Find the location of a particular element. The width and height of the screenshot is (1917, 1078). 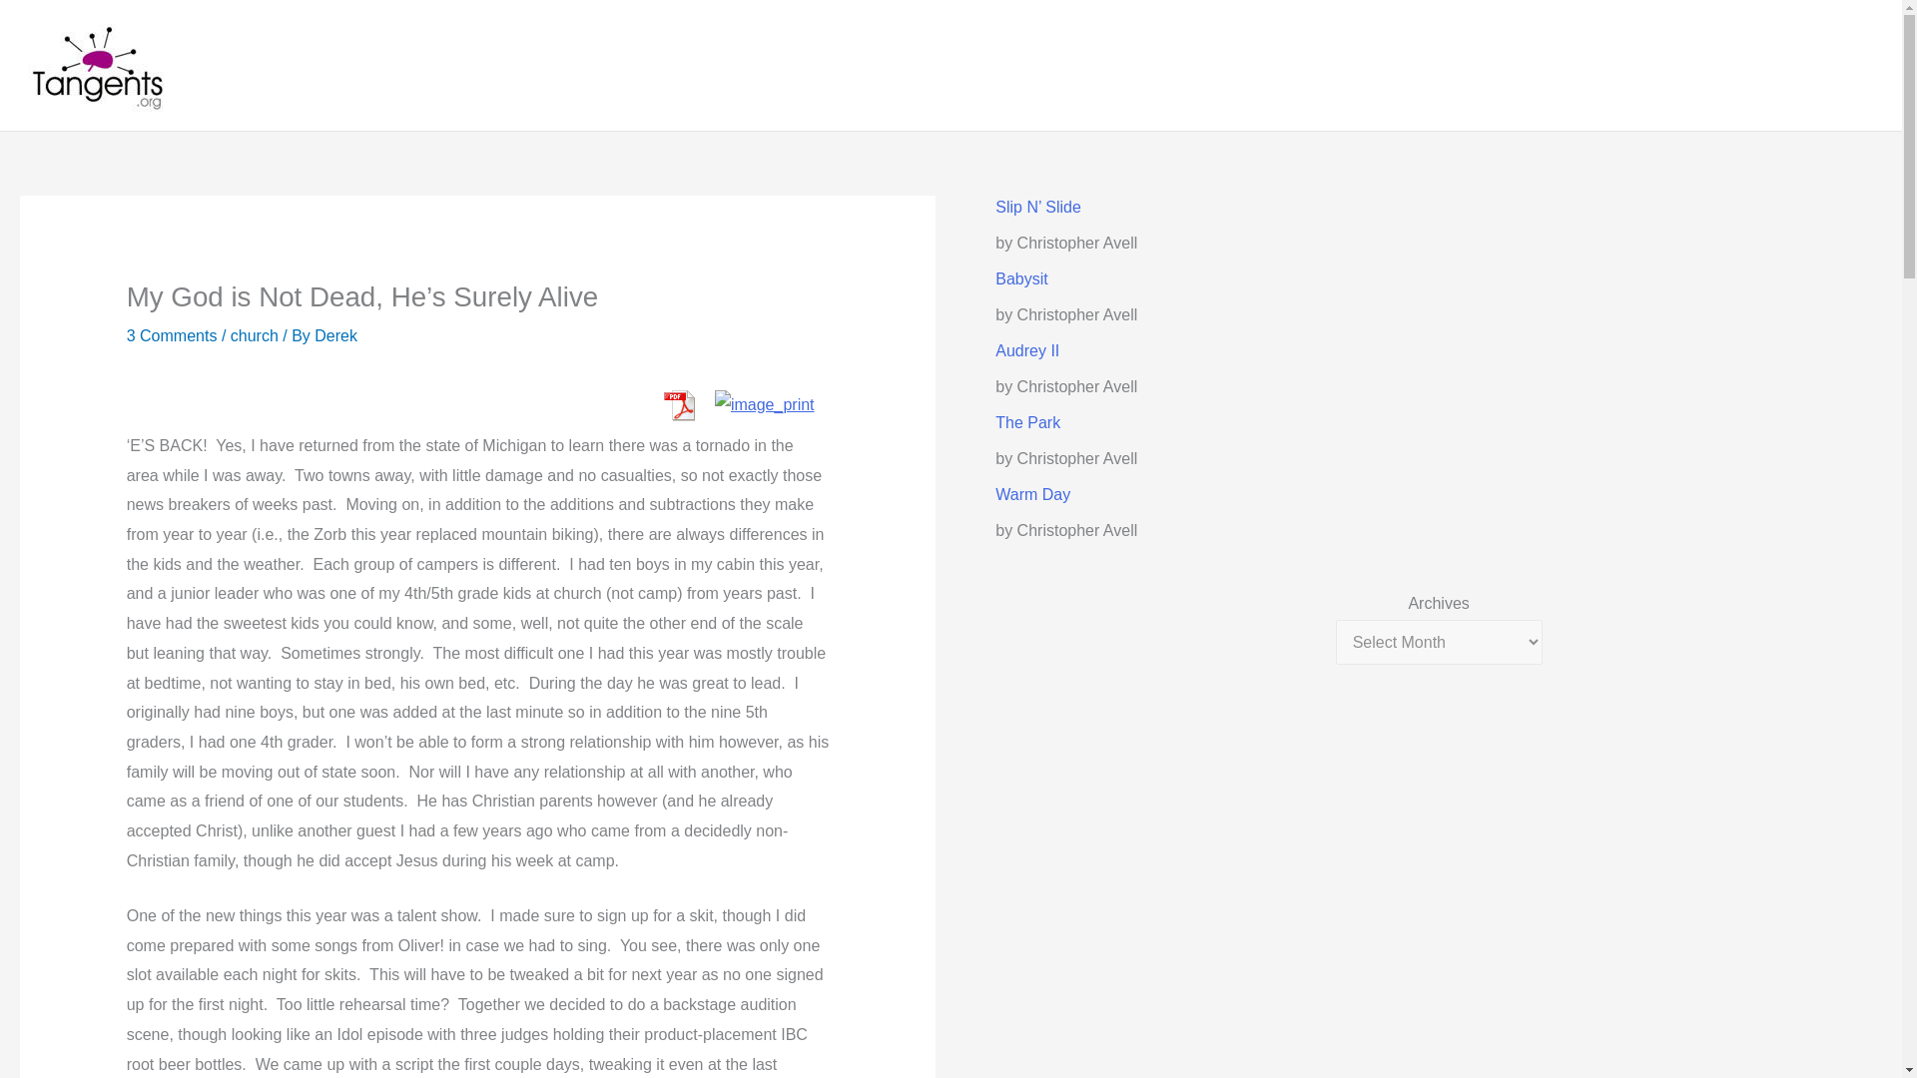

Warm Day is located at coordinates (1032, 495).